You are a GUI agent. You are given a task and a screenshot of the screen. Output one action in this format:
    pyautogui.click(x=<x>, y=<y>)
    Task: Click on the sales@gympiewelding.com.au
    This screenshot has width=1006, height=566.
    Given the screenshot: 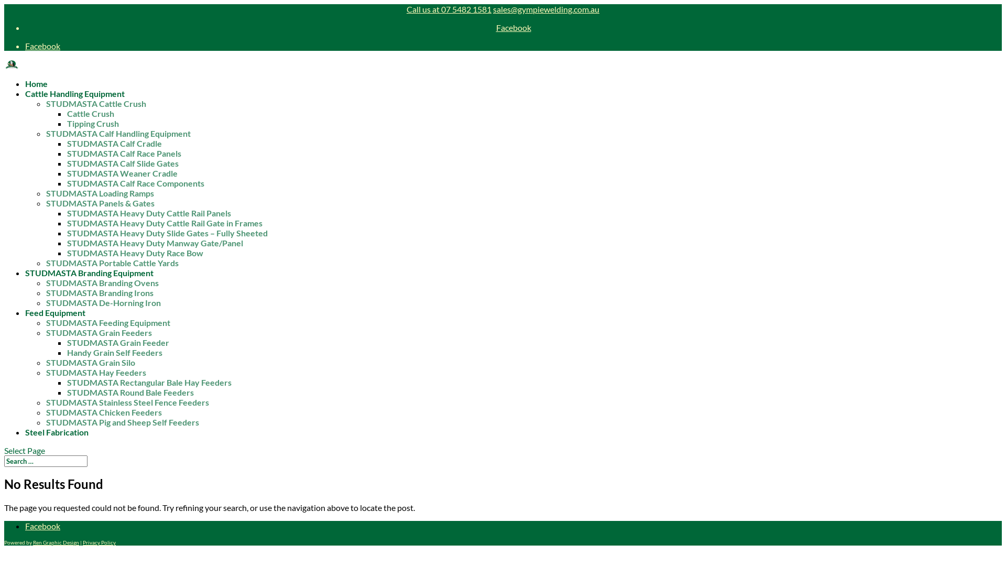 What is the action you would take?
    pyautogui.click(x=546, y=9)
    